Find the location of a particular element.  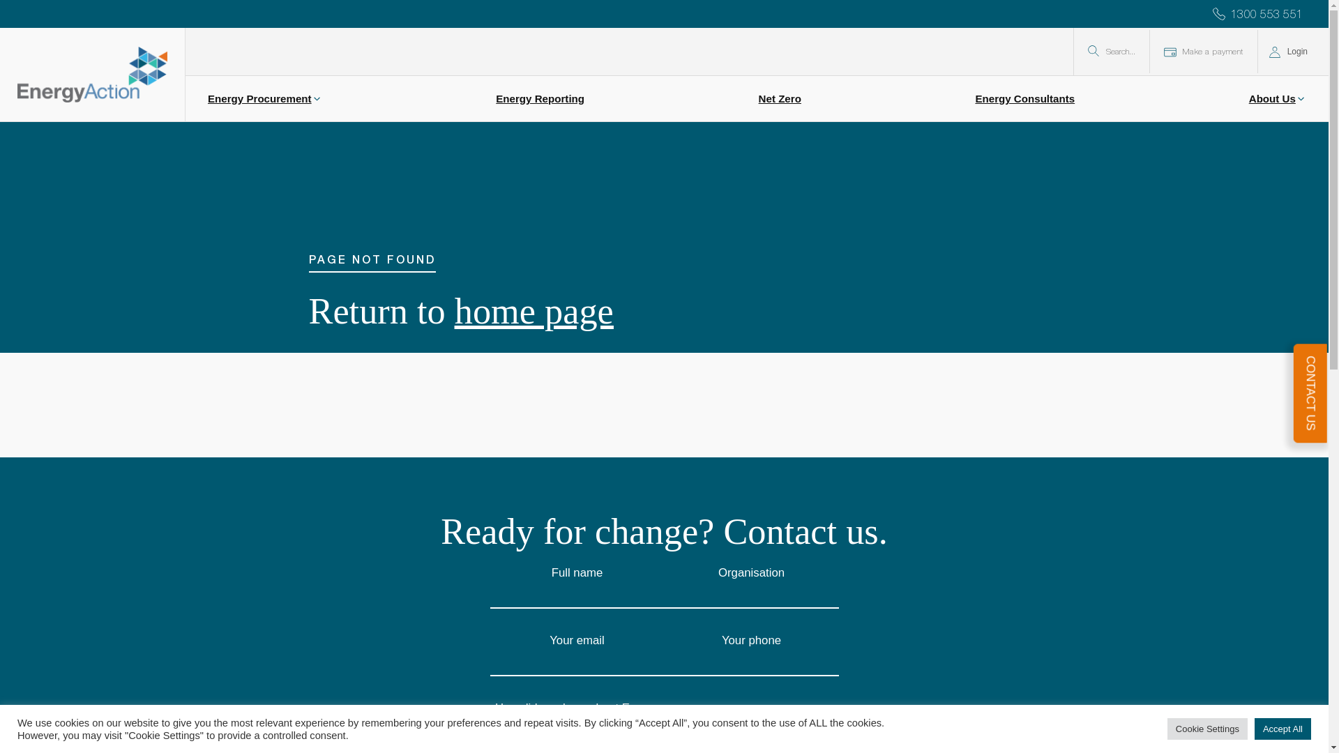

Energy Reporting is located at coordinates (540, 99).